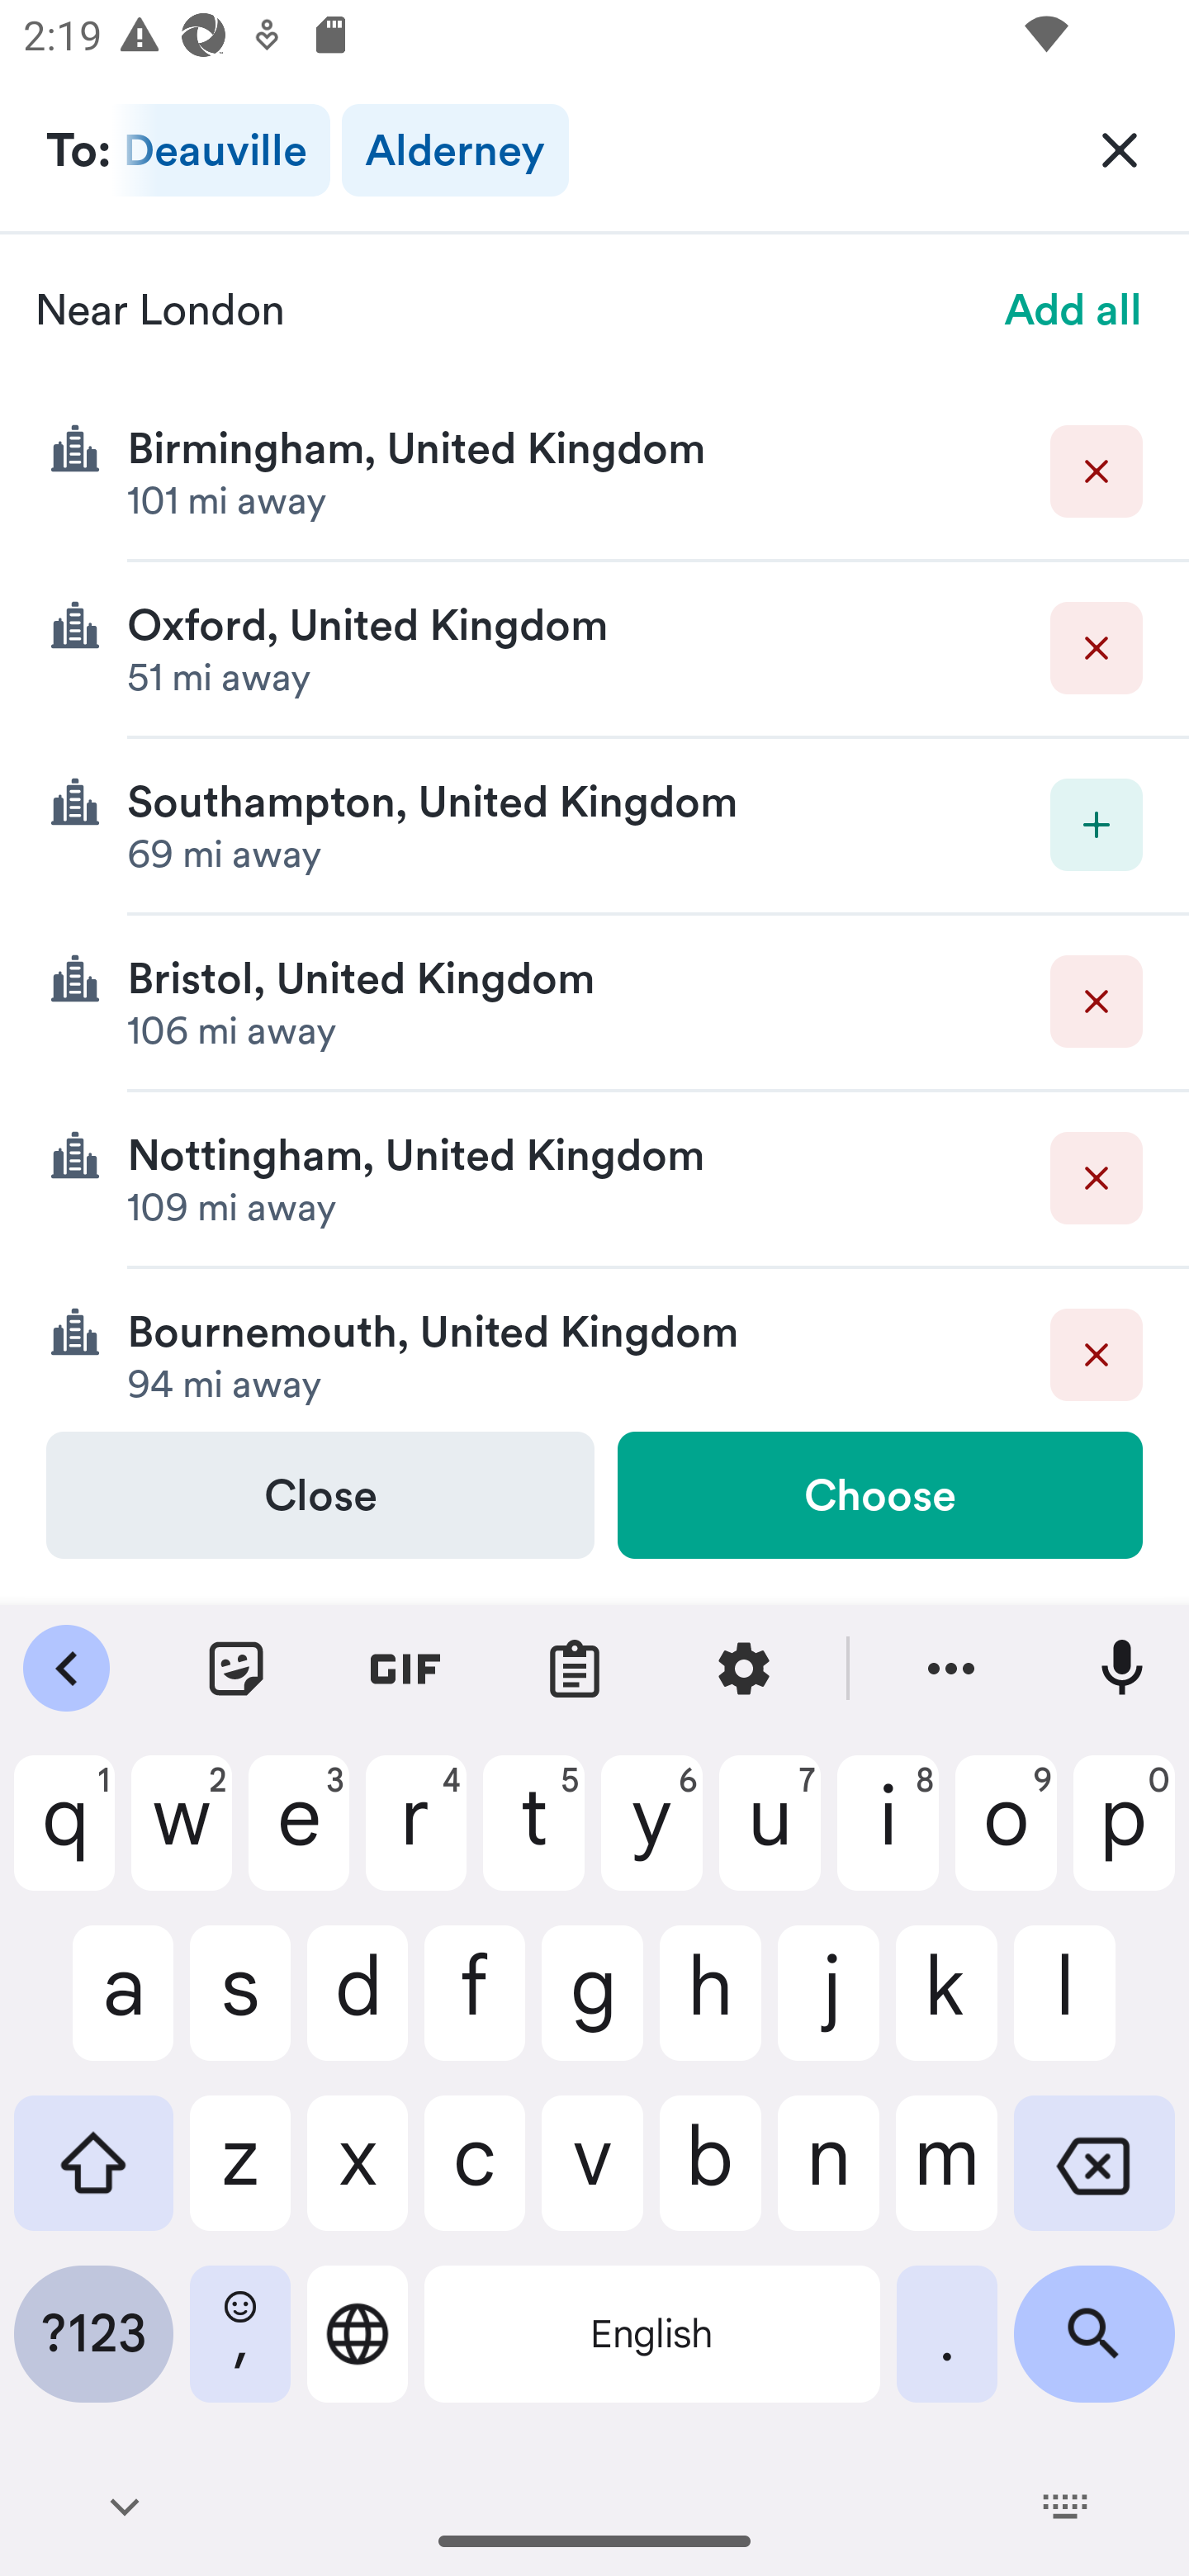 The height and width of the screenshot is (2576, 1189). I want to click on Delete, so click(1097, 1177).